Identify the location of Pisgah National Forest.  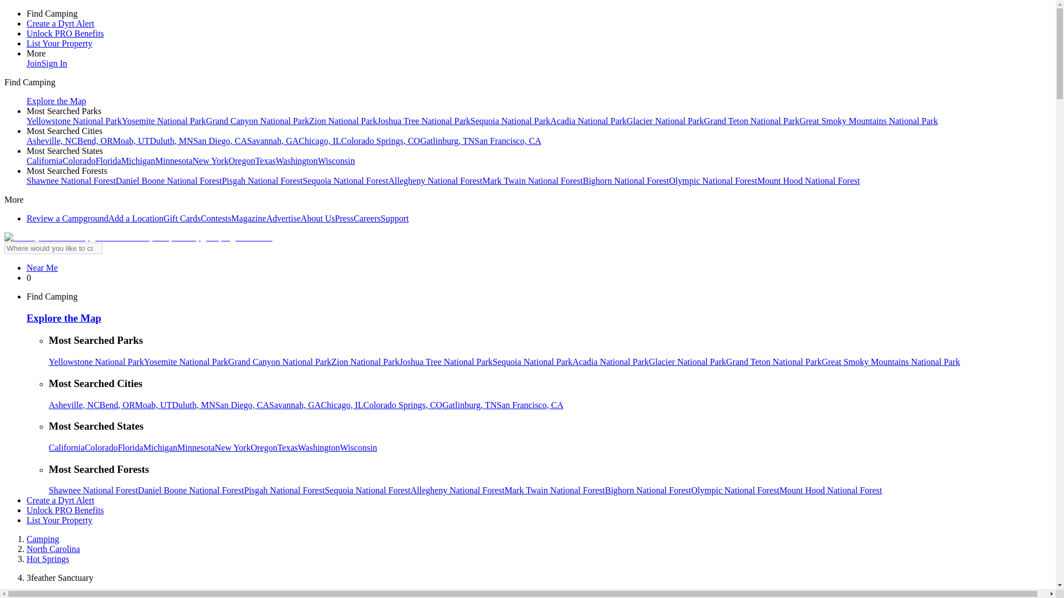
(262, 181).